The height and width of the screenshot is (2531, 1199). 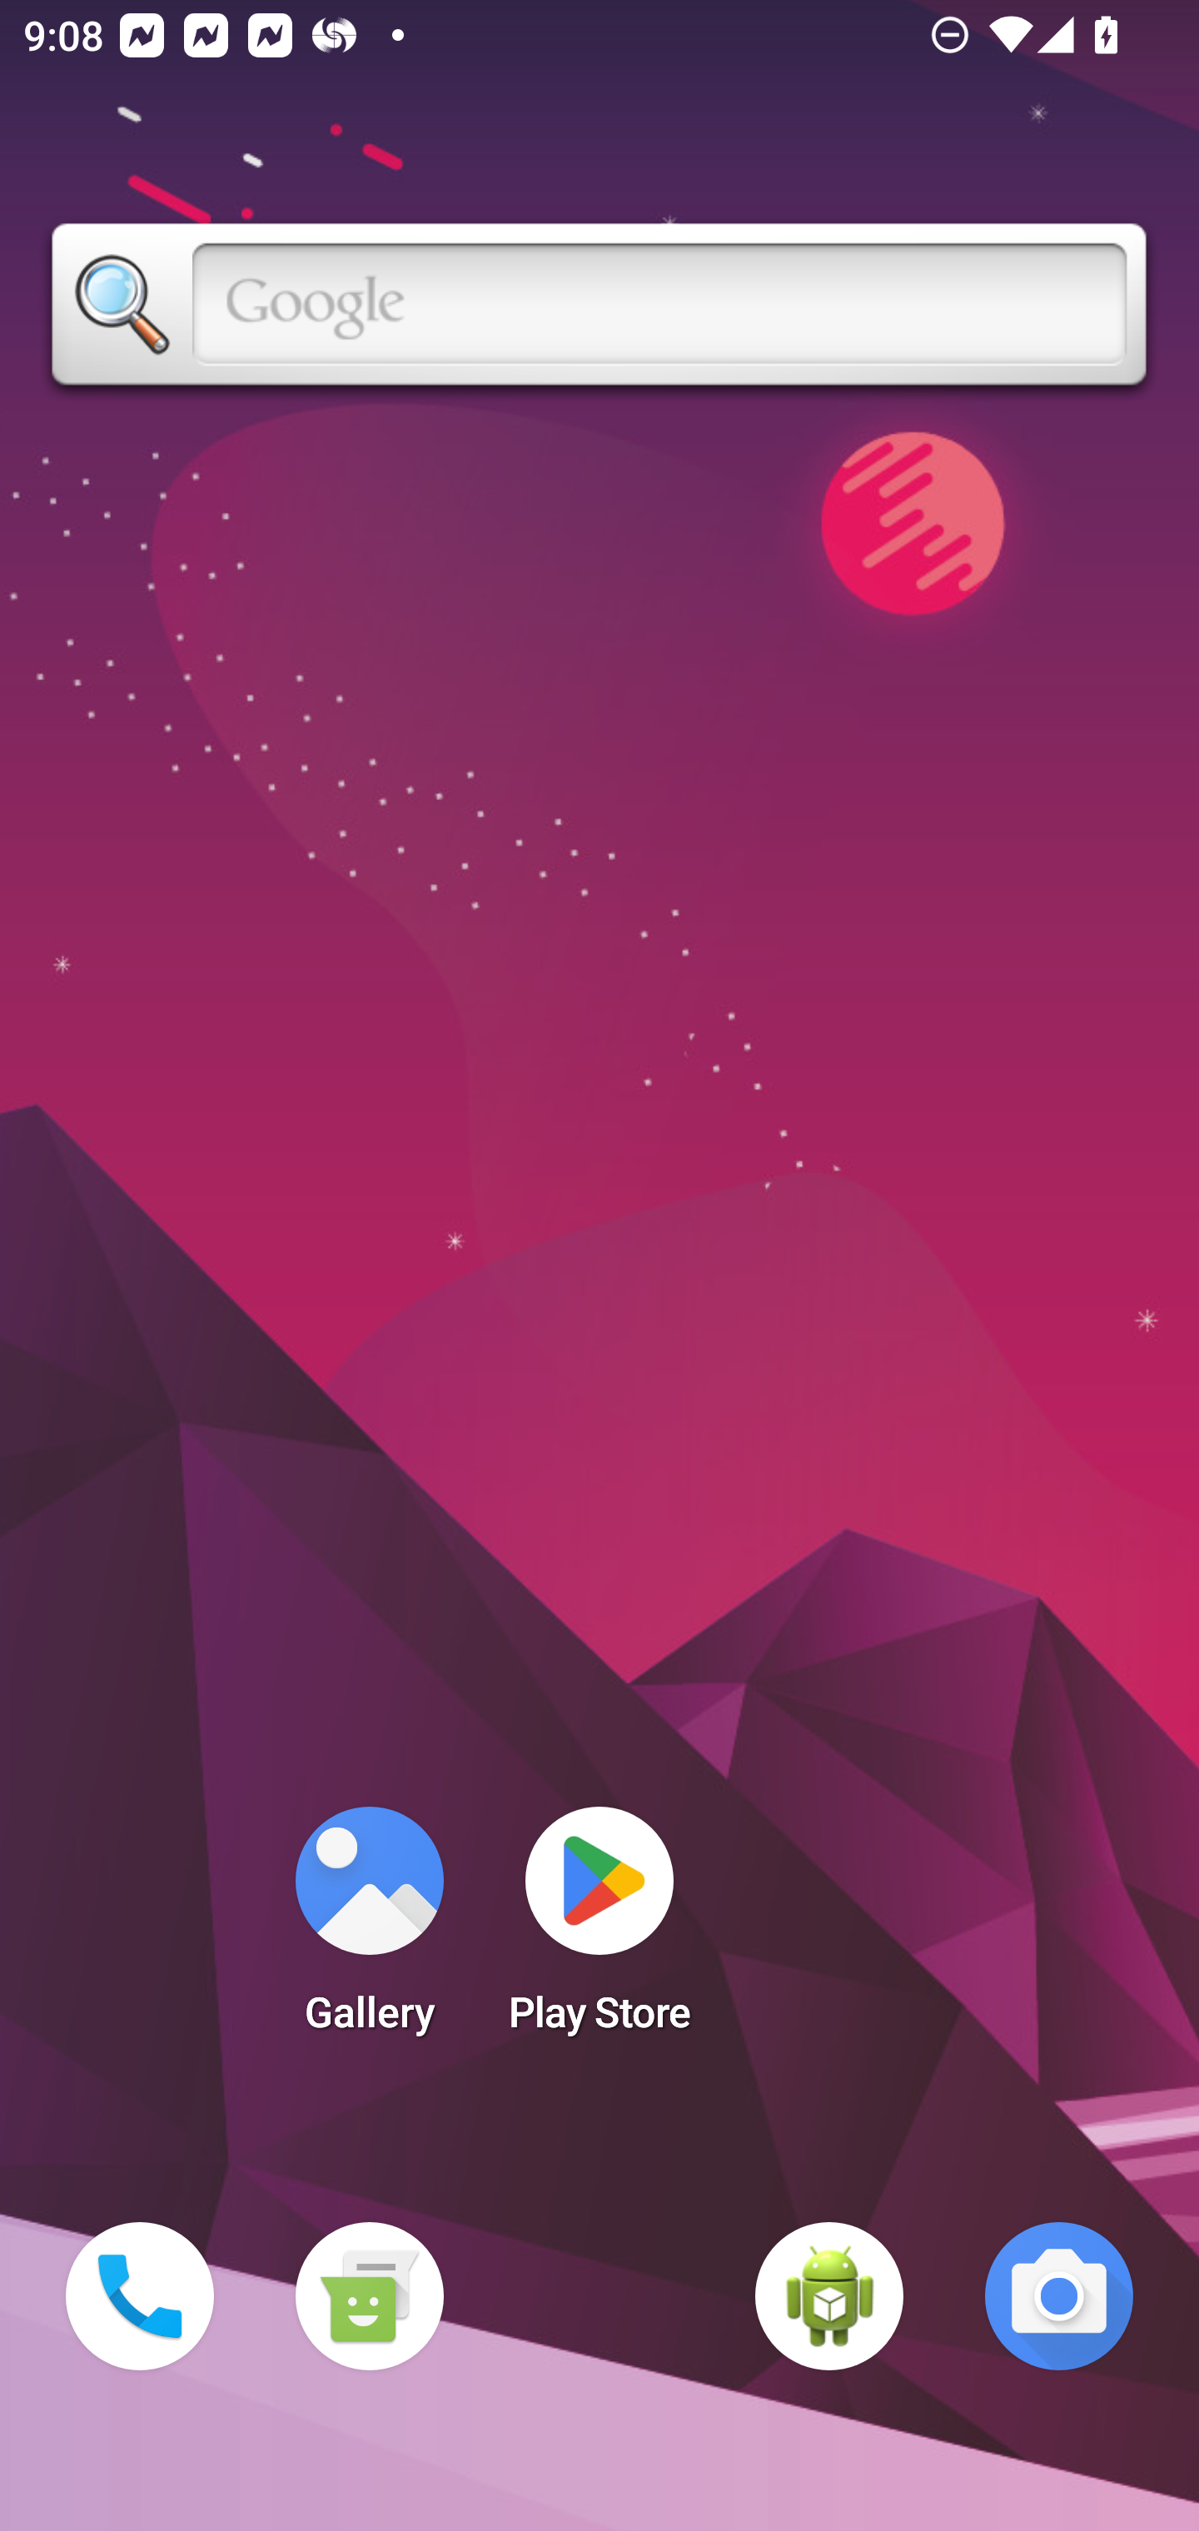 What do you see at coordinates (829, 2296) in the screenshot?
I see `WebView Browser Tester` at bounding box center [829, 2296].